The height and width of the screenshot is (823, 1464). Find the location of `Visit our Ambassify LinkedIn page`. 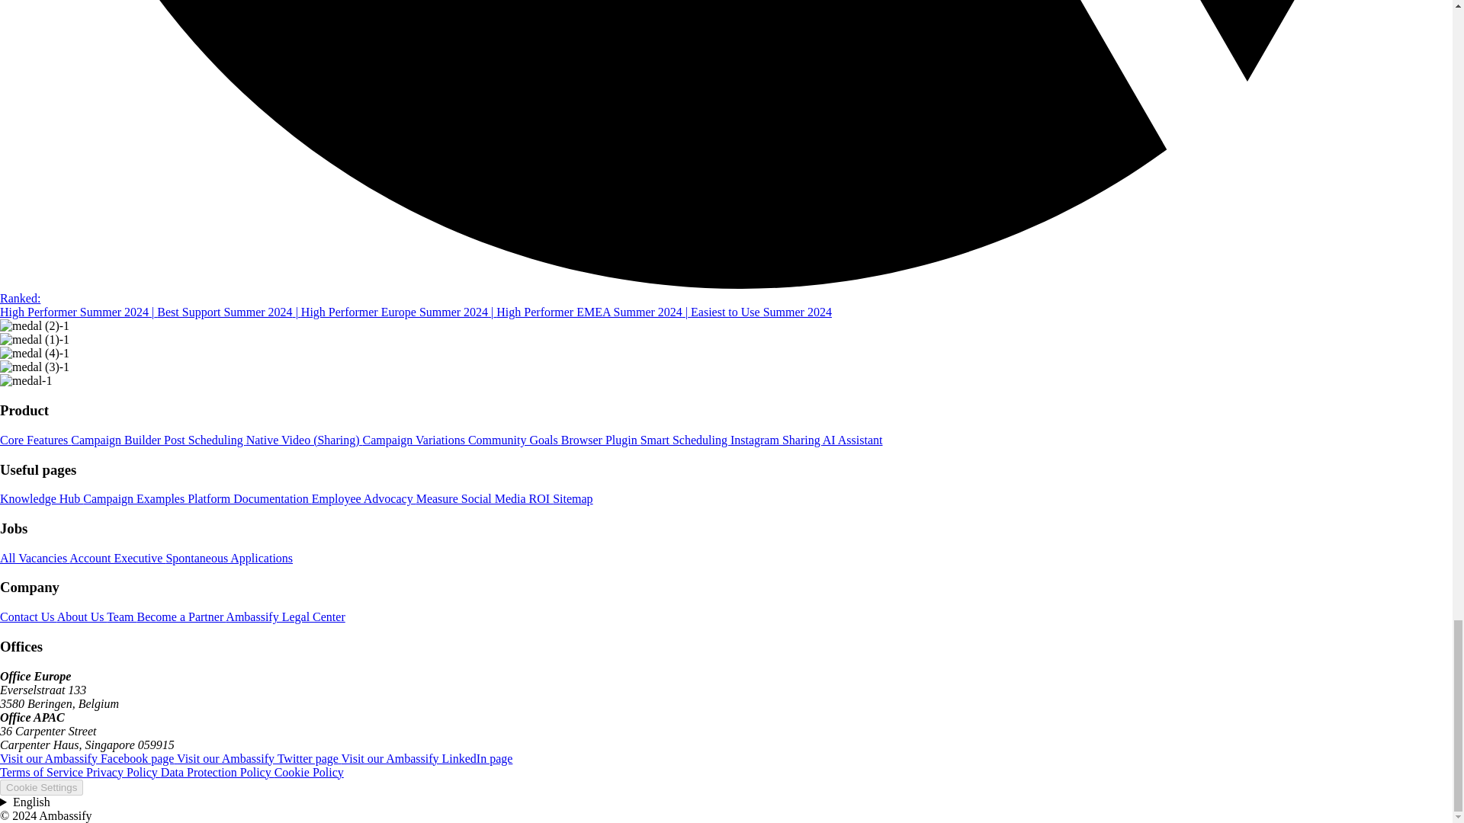

Visit our Ambassify LinkedIn page is located at coordinates (427, 759).